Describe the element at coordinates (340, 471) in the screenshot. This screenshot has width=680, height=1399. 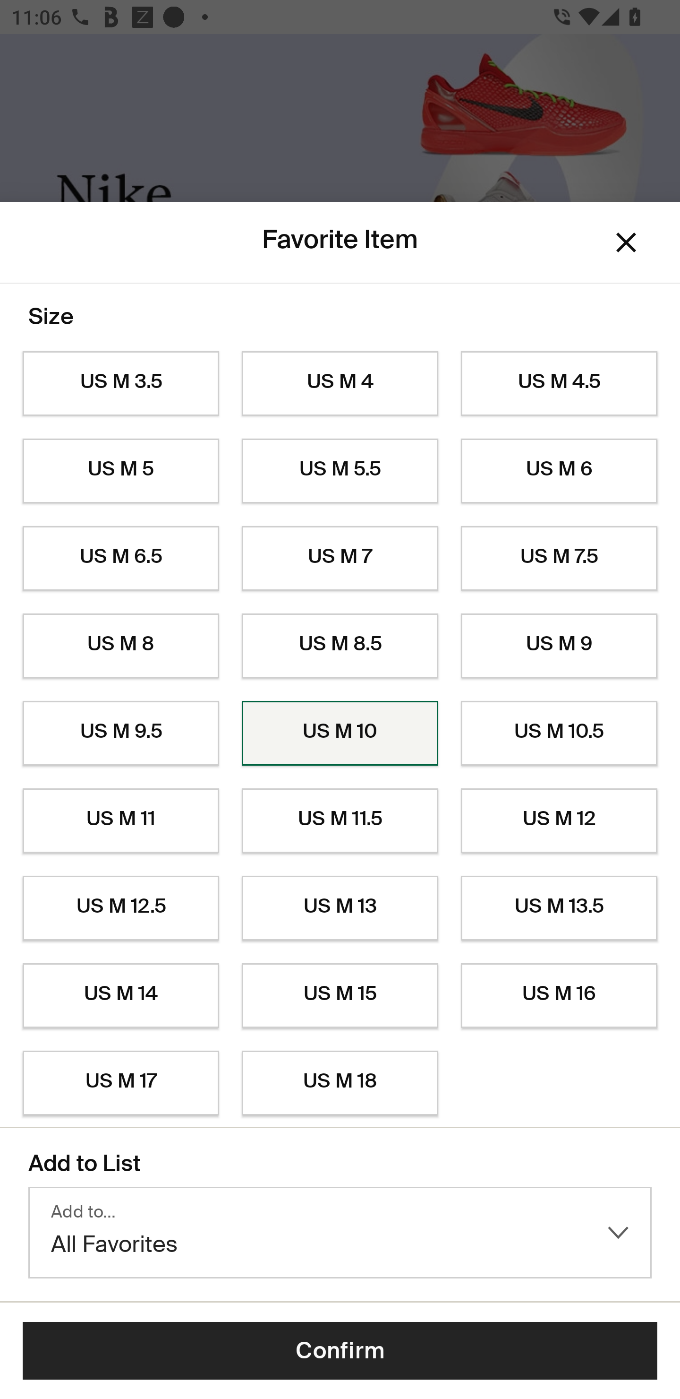
I see `US M 5.5` at that location.